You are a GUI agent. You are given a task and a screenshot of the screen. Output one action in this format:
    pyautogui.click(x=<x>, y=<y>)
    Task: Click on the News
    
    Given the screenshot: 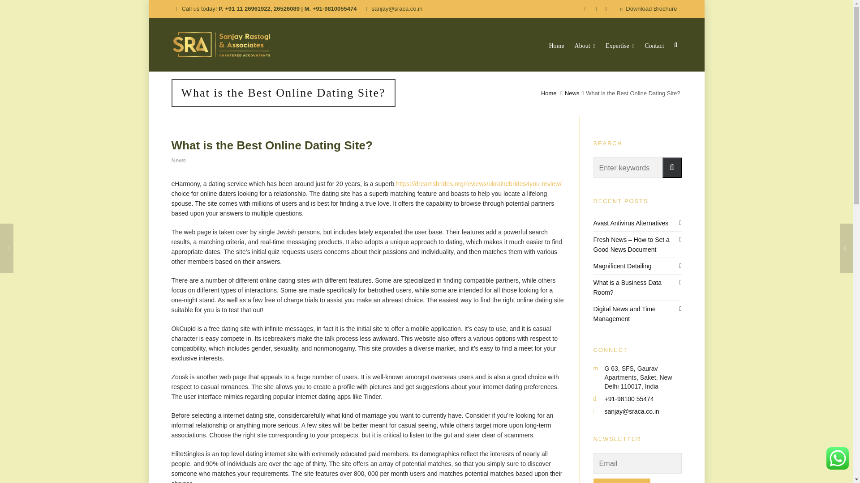 What is the action you would take?
    pyautogui.click(x=178, y=160)
    